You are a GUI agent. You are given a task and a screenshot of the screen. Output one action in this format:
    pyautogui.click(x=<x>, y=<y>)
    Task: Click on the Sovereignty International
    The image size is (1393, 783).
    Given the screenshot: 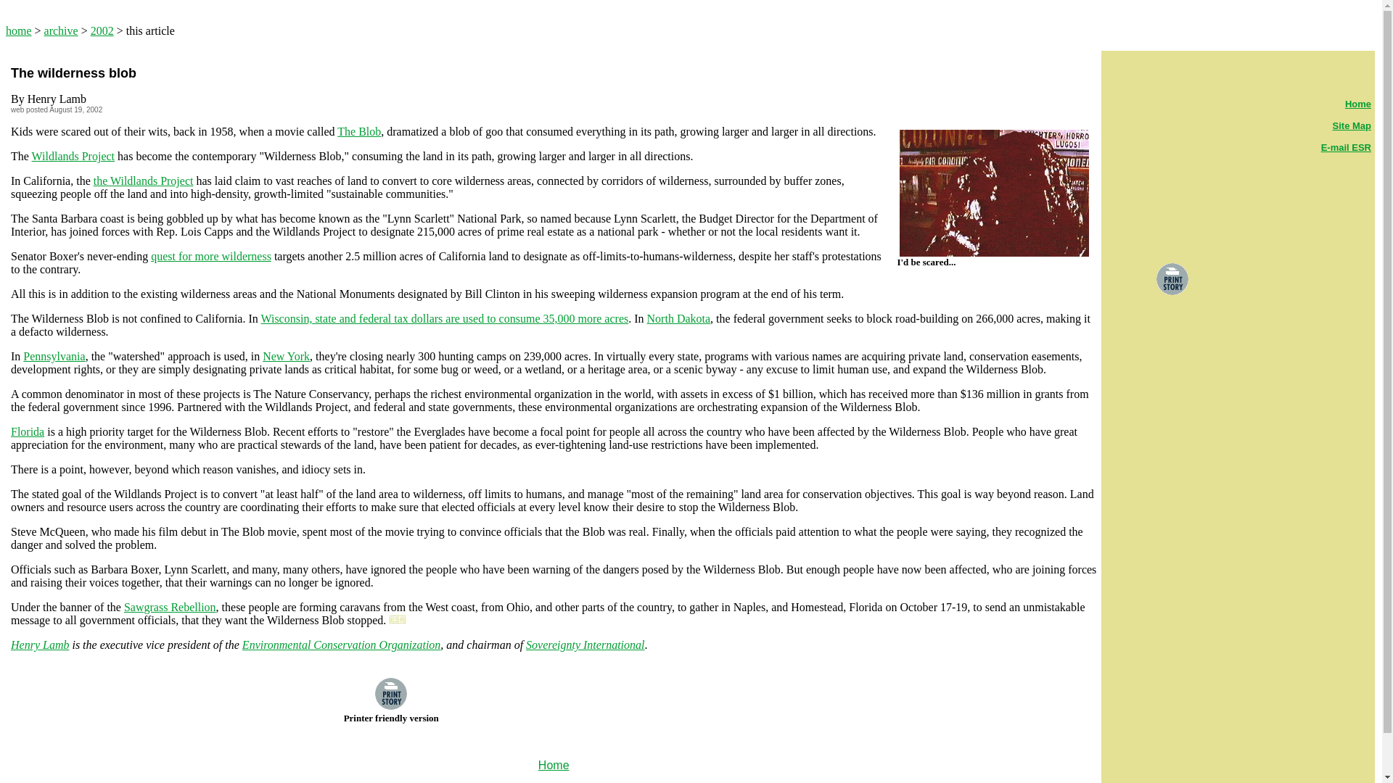 What is the action you would take?
    pyautogui.click(x=585, y=645)
    